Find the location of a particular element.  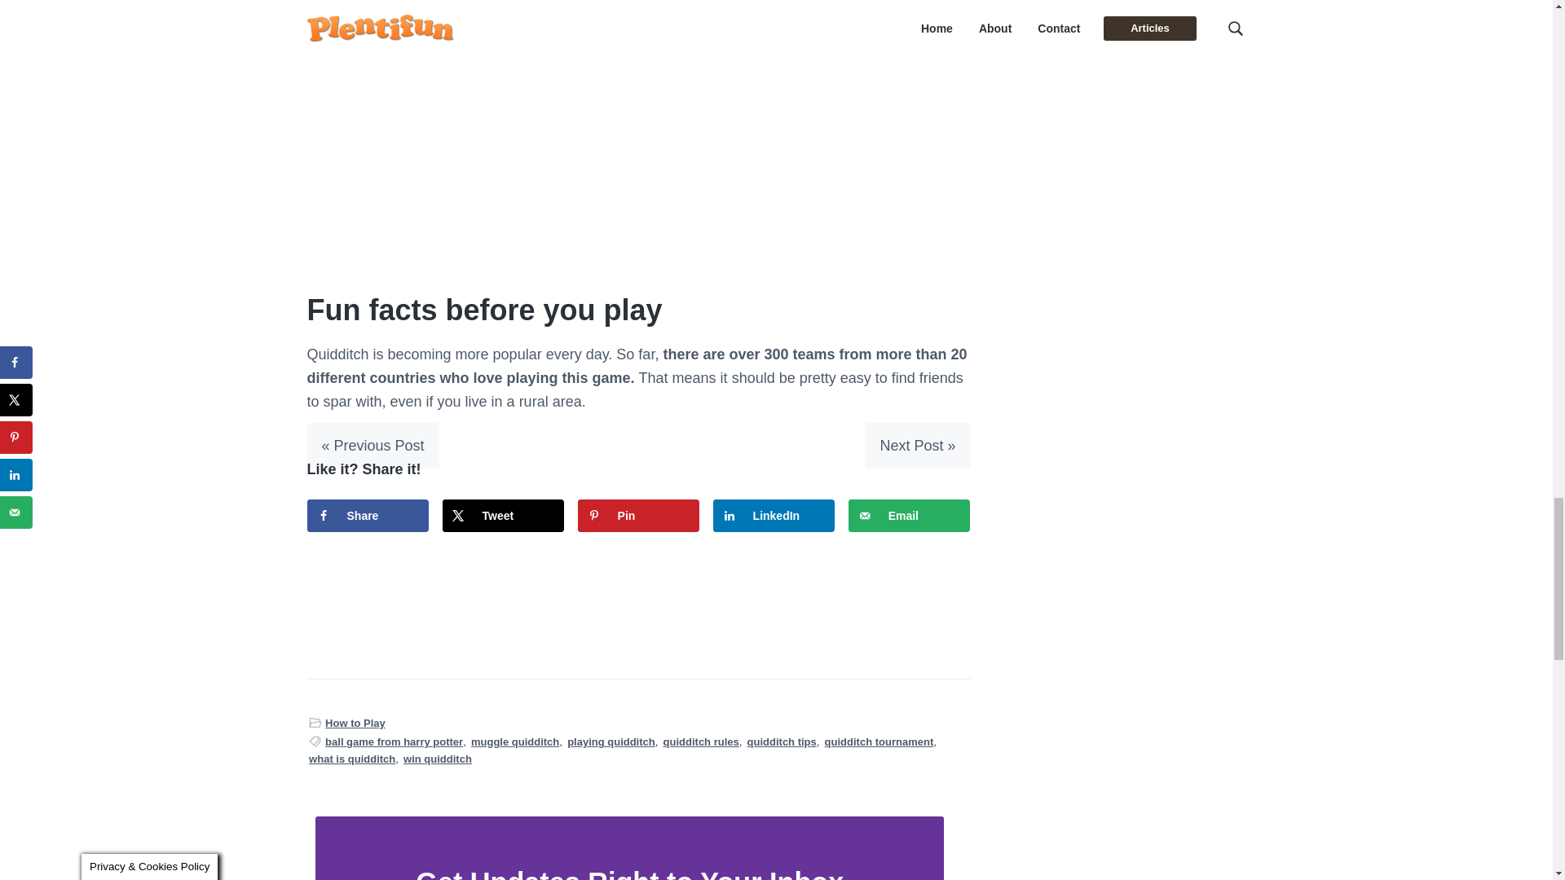

How to Play is located at coordinates (355, 722).